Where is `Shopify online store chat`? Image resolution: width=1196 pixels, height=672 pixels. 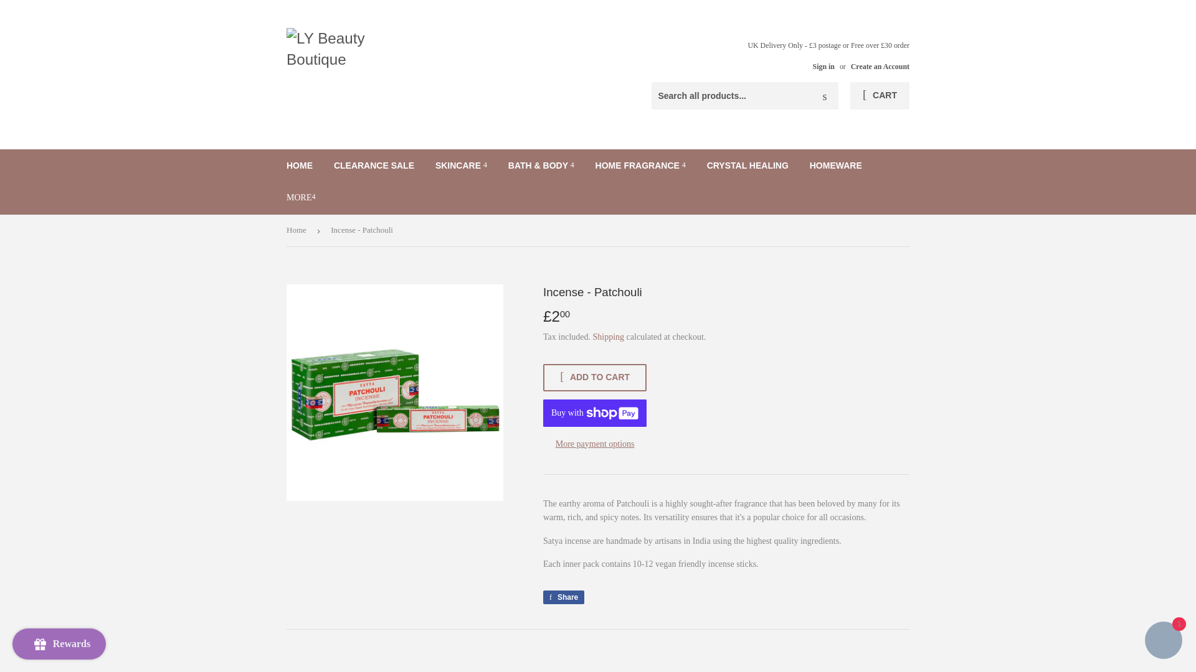
Shopify online store chat is located at coordinates (1164, 642).